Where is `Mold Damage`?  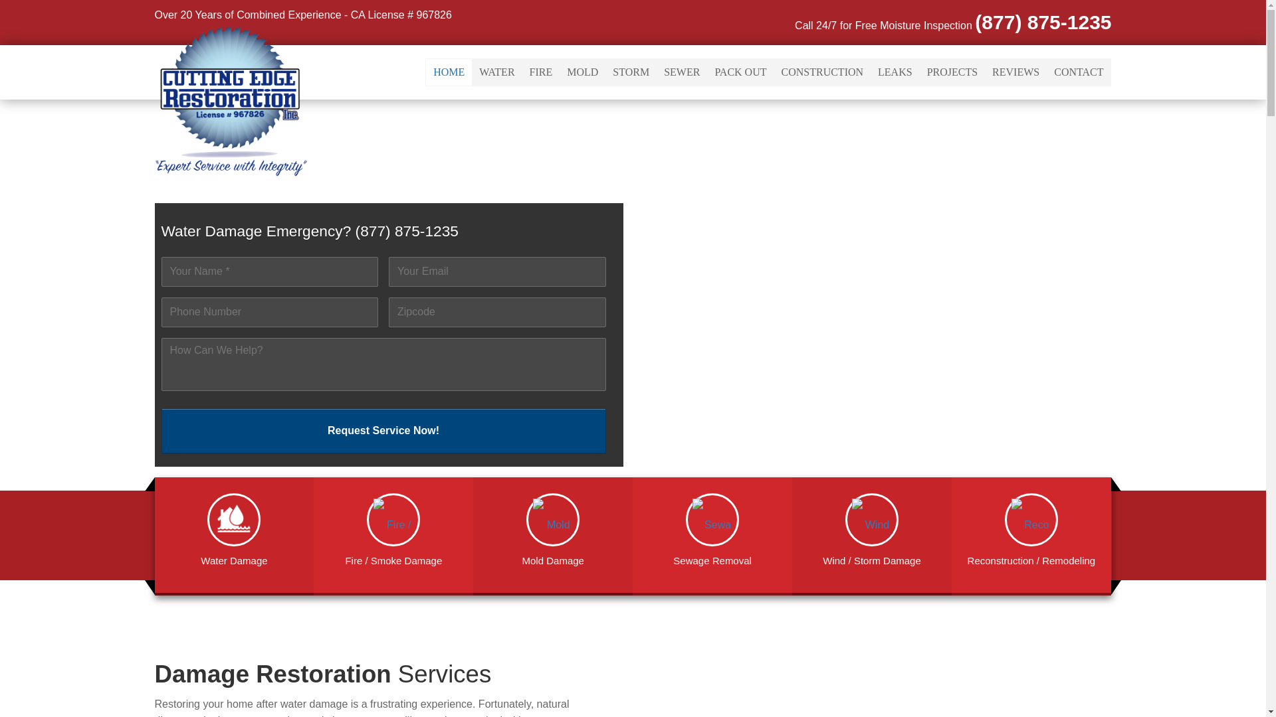 Mold Damage is located at coordinates (553, 531).